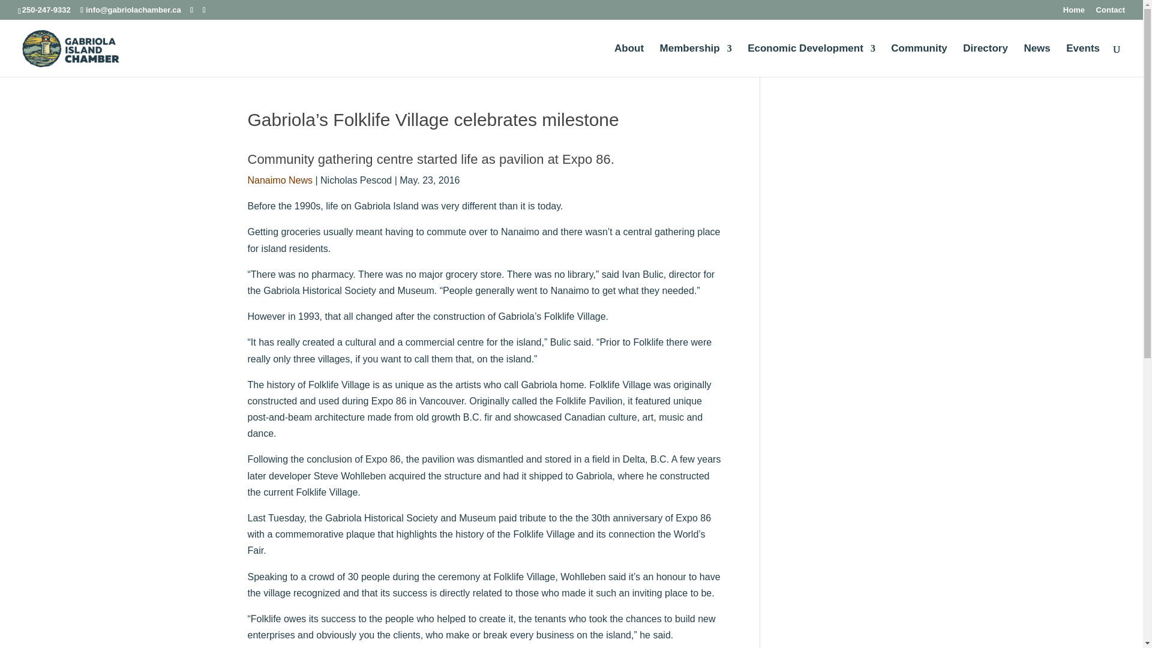 The height and width of the screenshot is (648, 1152). I want to click on Directory, so click(985, 61).